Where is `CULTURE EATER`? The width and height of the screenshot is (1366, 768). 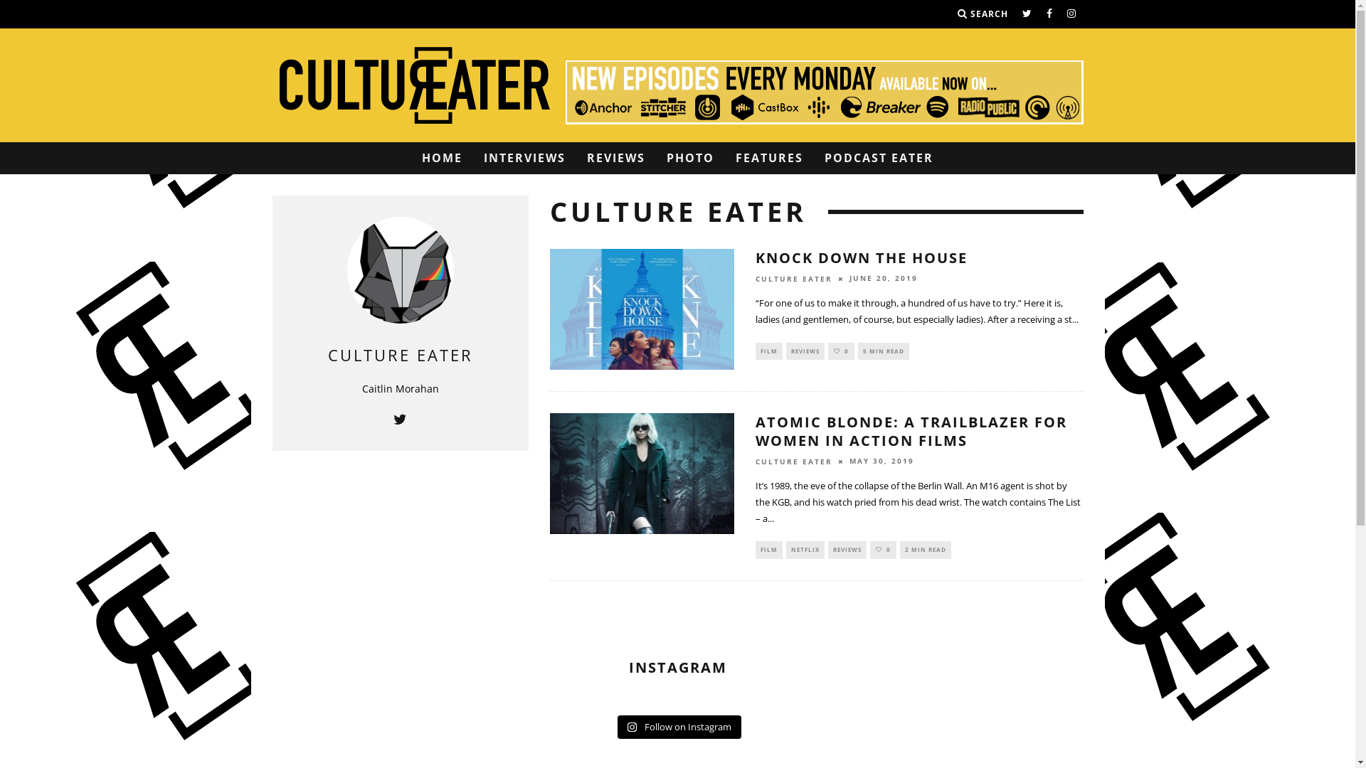
CULTURE EATER is located at coordinates (400, 355).